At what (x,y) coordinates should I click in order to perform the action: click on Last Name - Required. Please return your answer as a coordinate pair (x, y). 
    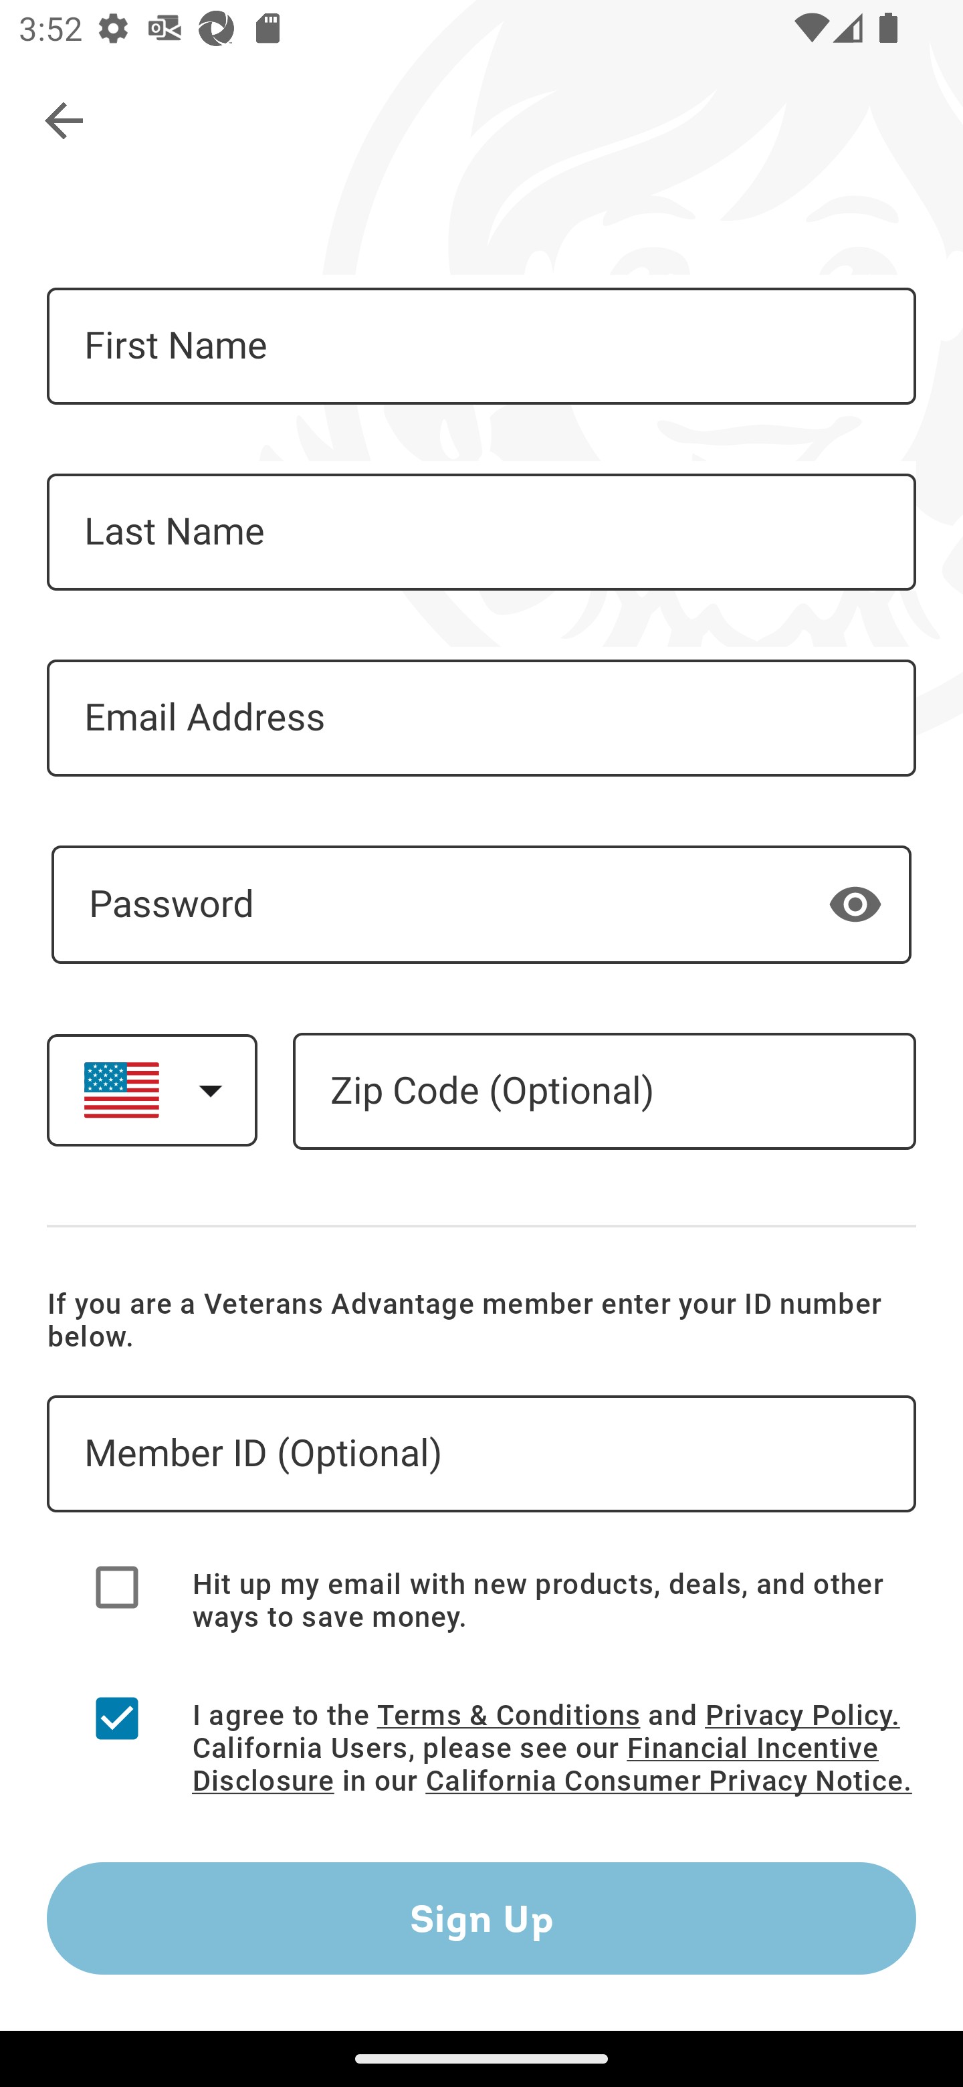
    Looking at the image, I should click on (481, 532).